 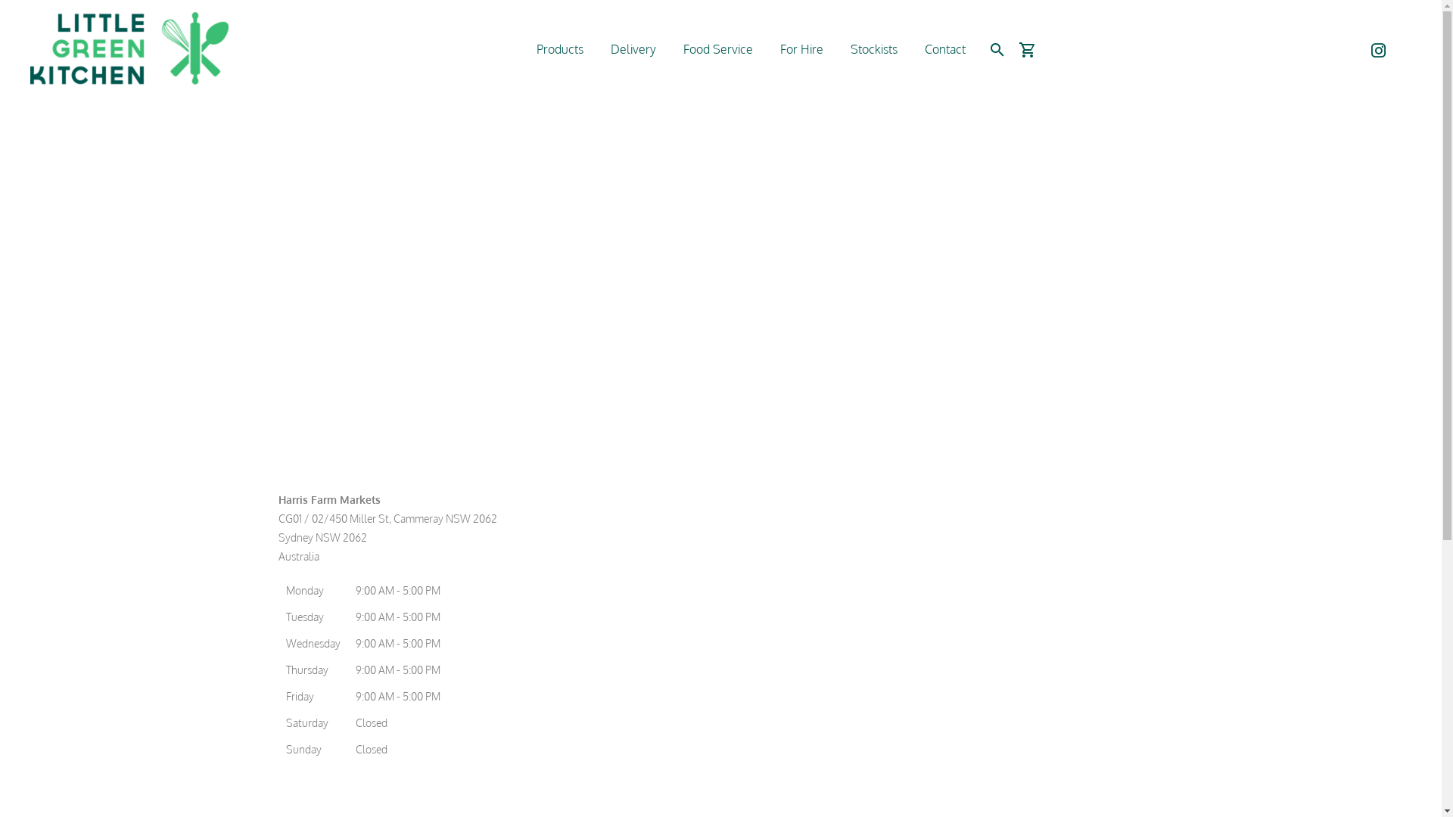 What do you see at coordinates (1379, 50) in the screenshot?
I see `Instagram` at bounding box center [1379, 50].